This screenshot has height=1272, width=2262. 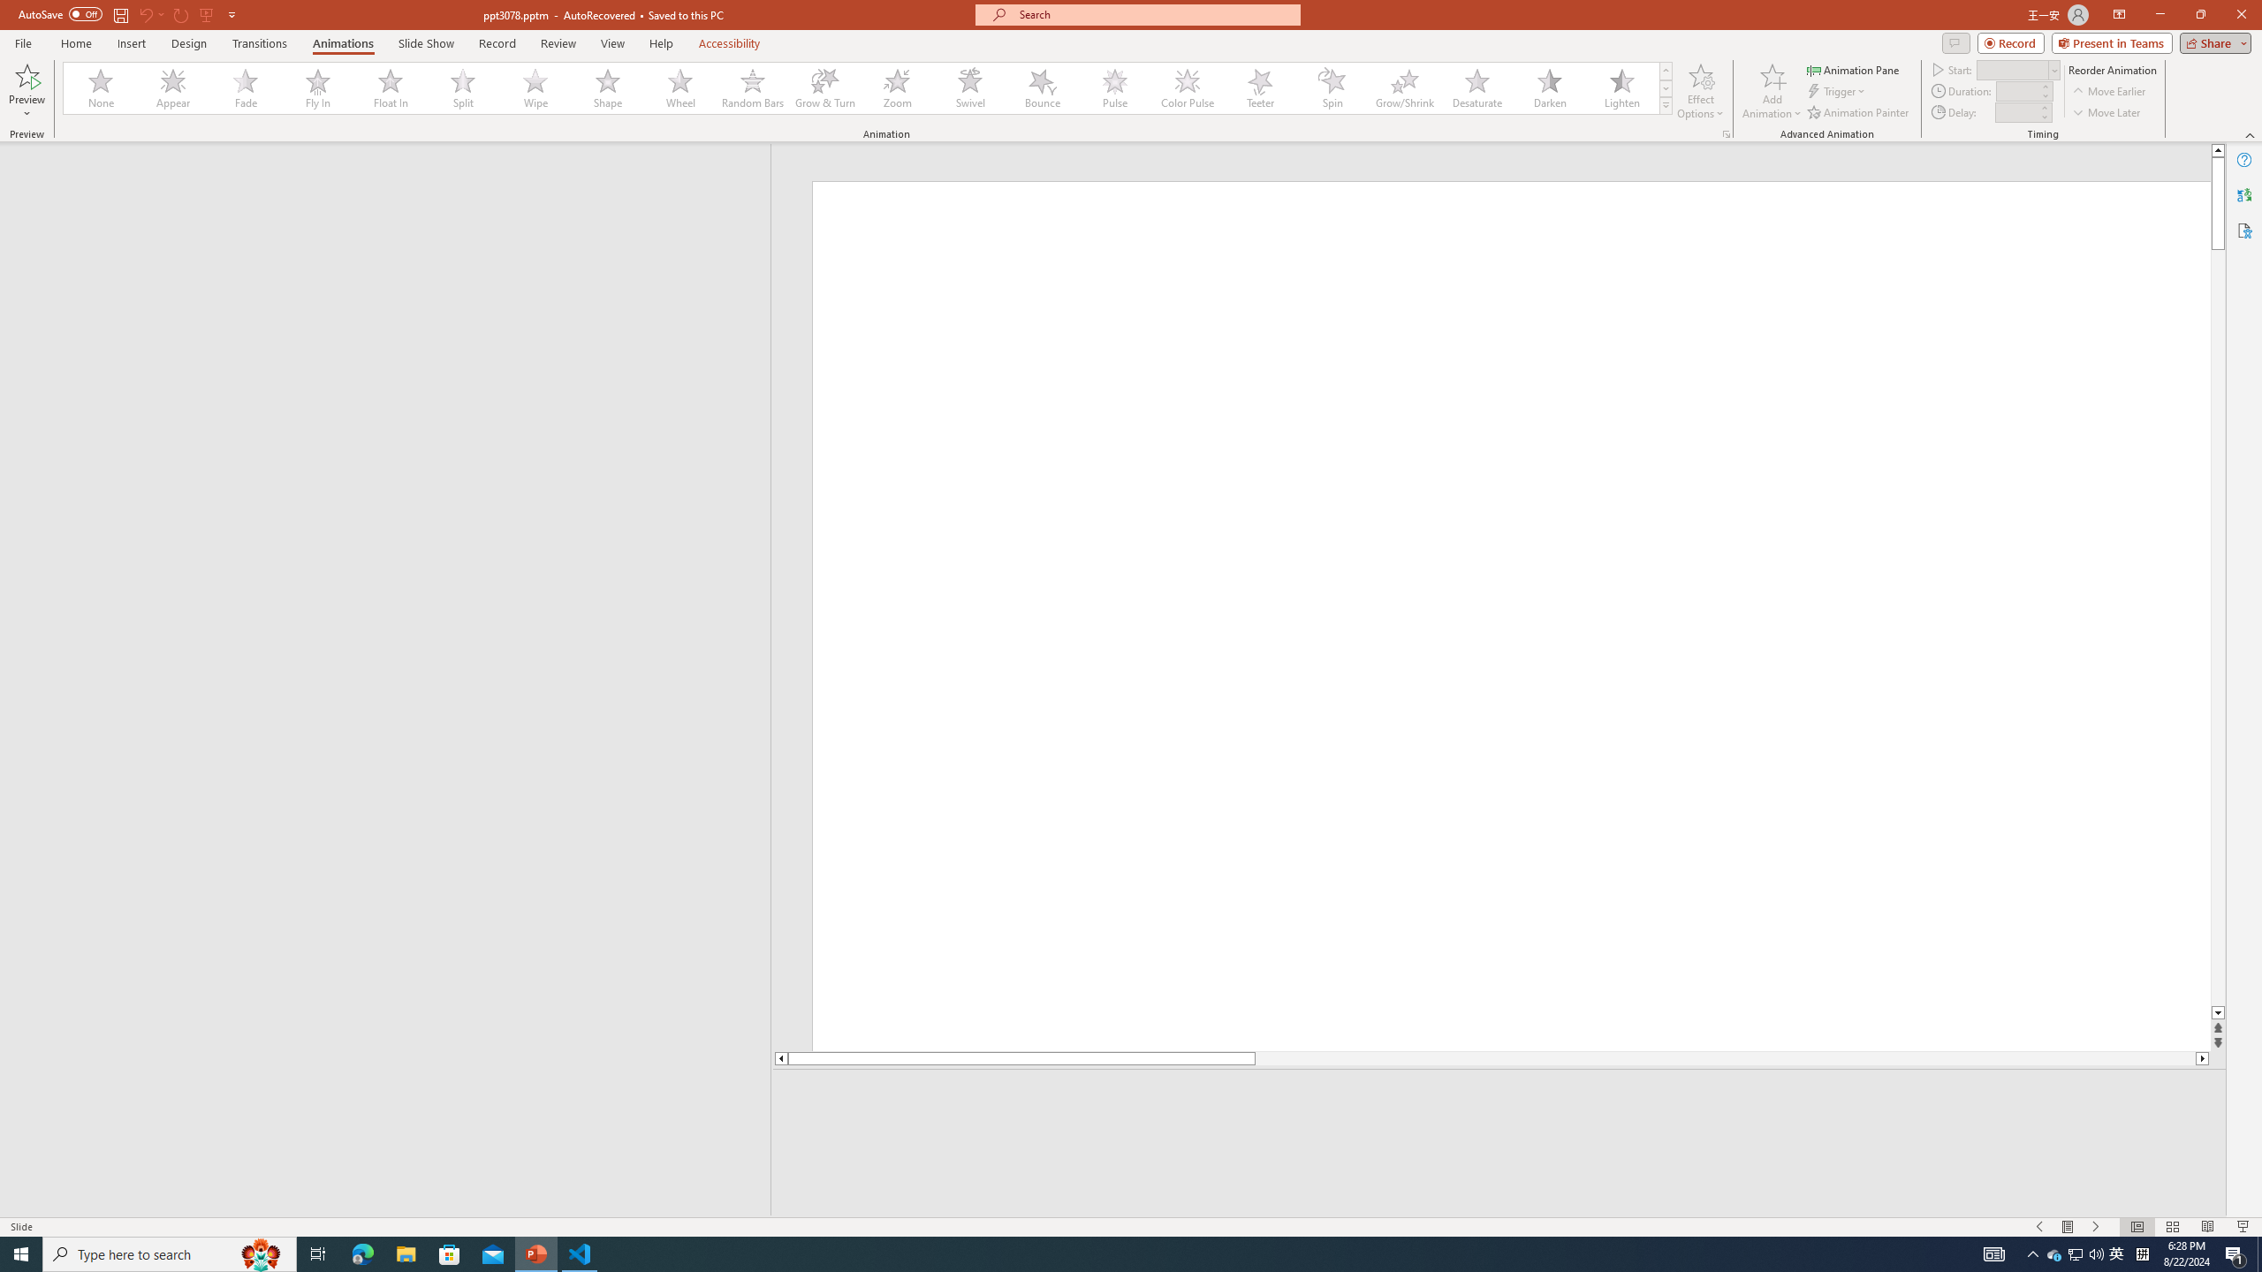 What do you see at coordinates (1549, 88) in the screenshot?
I see `Darken` at bounding box center [1549, 88].